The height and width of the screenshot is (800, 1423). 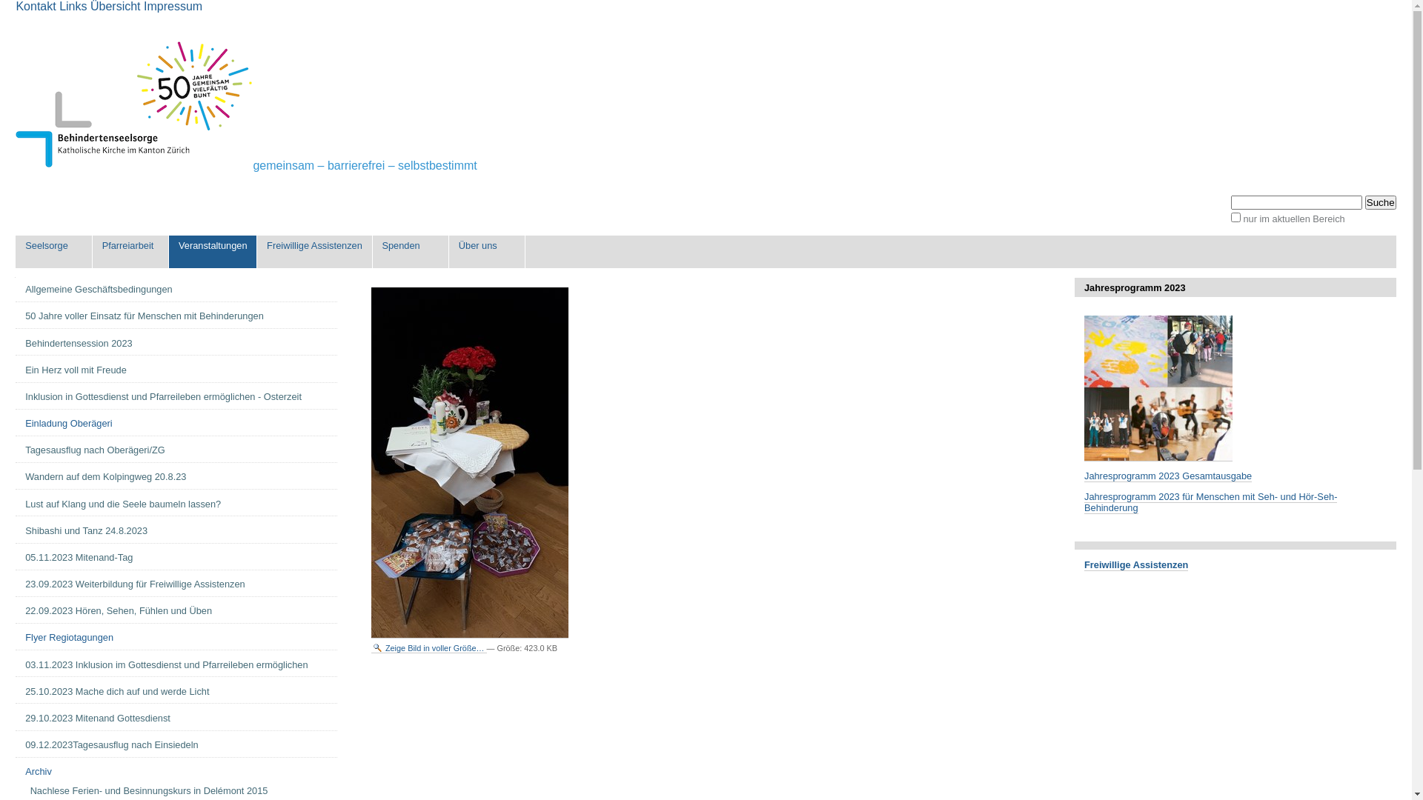 I want to click on Shibashi und Tanz 24.8.2023, so click(x=176, y=531).